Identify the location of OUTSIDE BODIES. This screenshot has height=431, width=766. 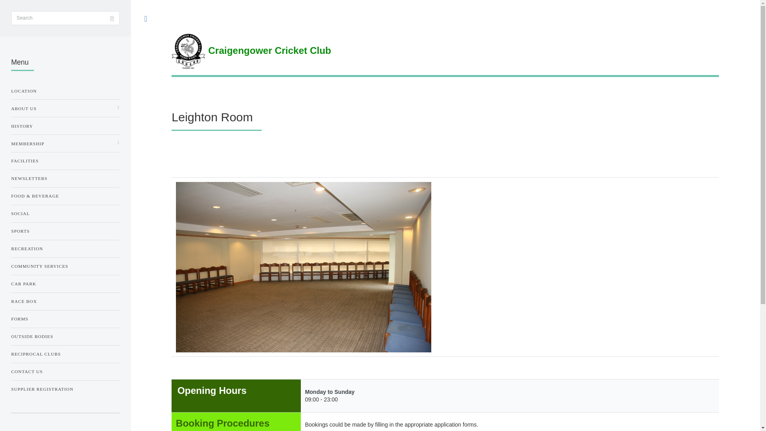
(65, 336).